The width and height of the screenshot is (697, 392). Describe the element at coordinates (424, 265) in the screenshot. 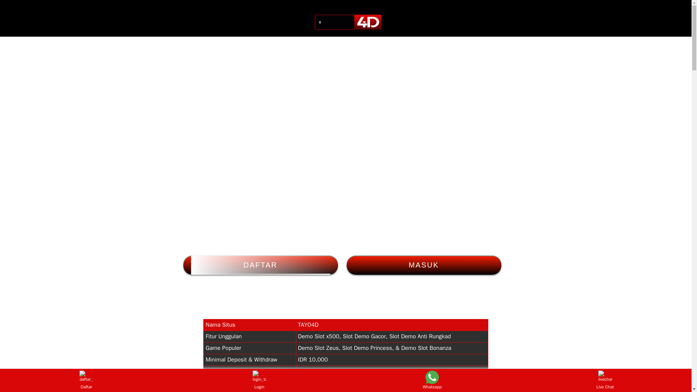

I see `MASUK` at that location.